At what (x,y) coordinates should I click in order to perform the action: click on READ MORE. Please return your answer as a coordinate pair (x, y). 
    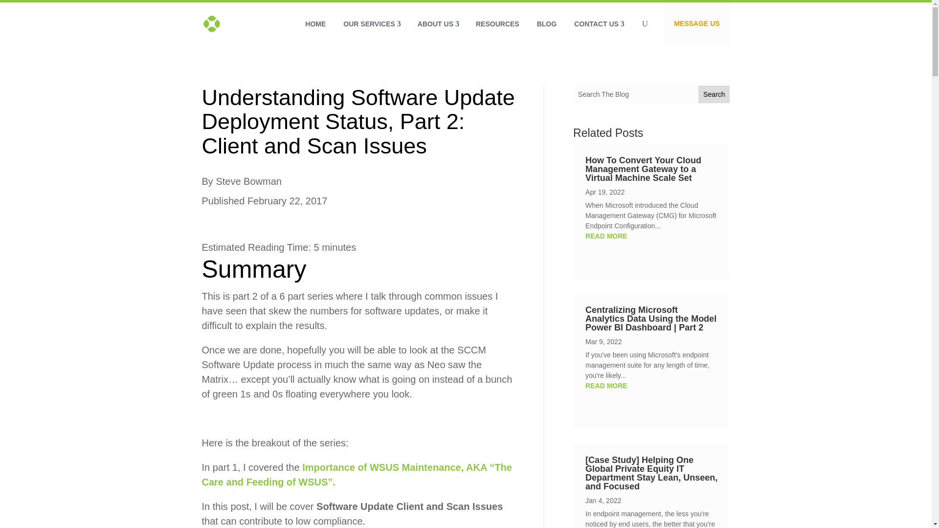
    Looking at the image, I should click on (651, 386).